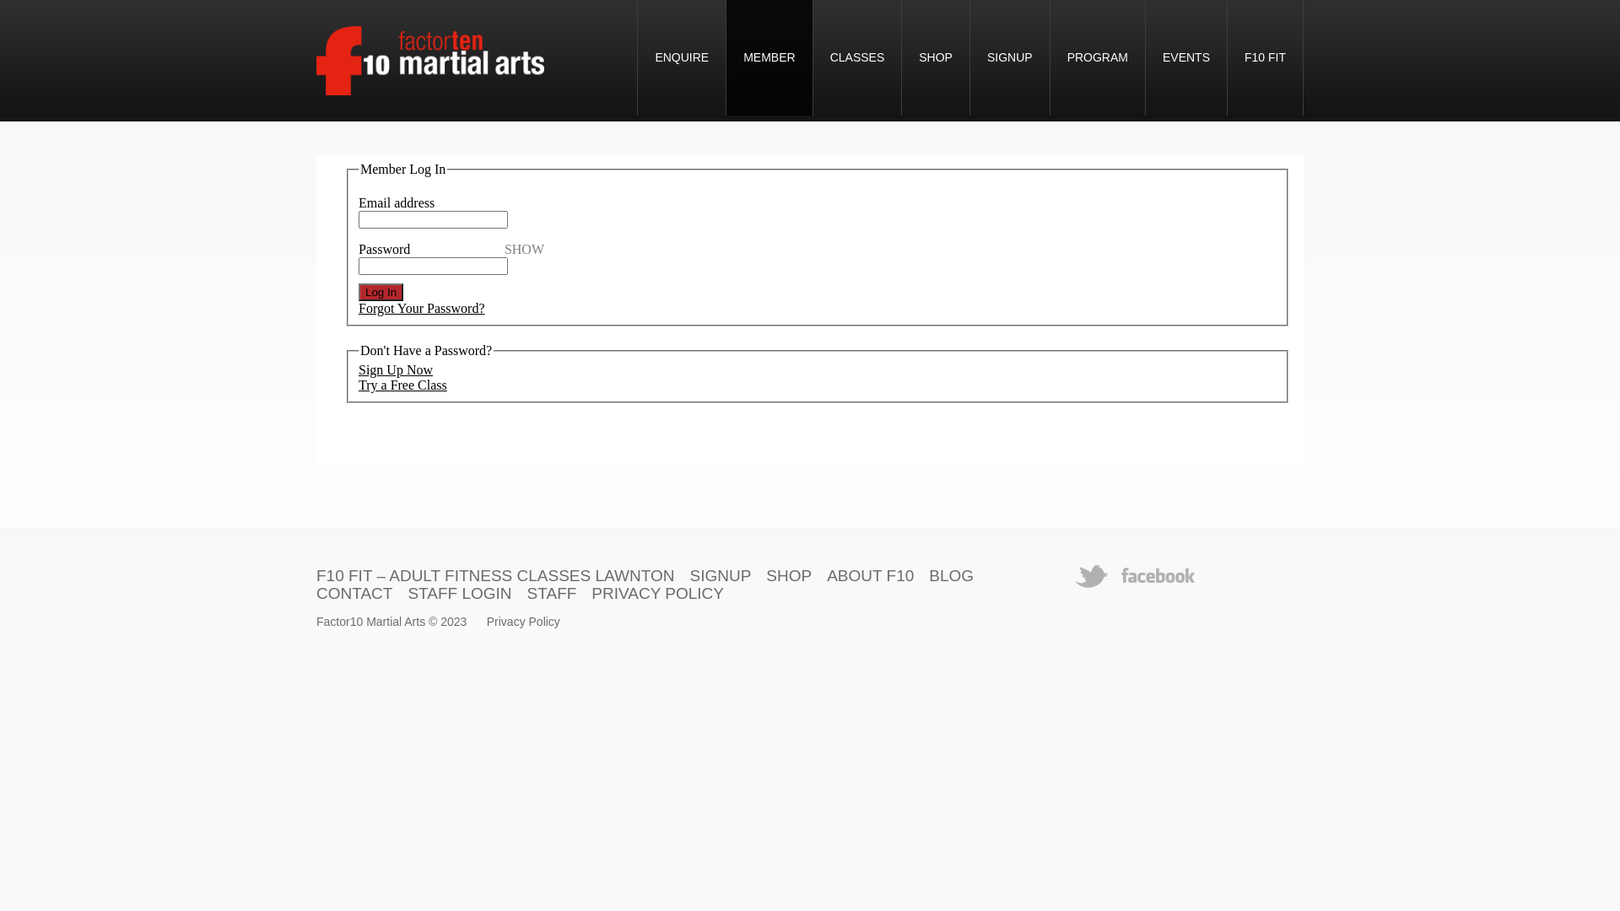 This screenshot has height=911, width=1620. What do you see at coordinates (459, 594) in the screenshot?
I see `STAFF LOGIN` at bounding box center [459, 594].